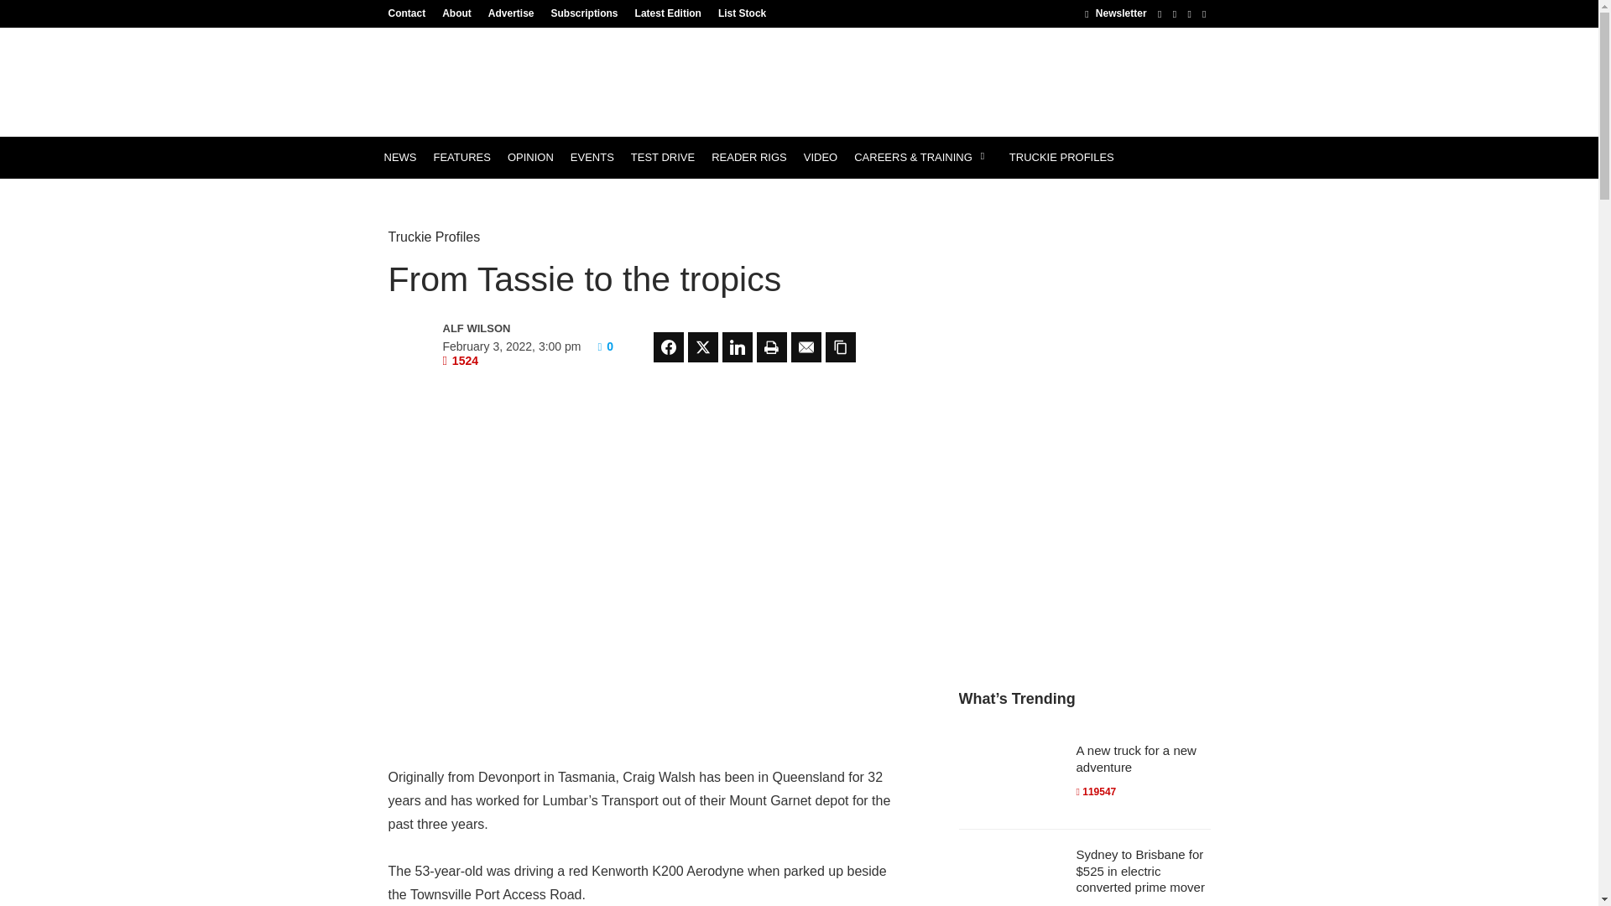  Describe the element at coordinates (592, 158) in the screenshot. I see `EVENTS` at that location.